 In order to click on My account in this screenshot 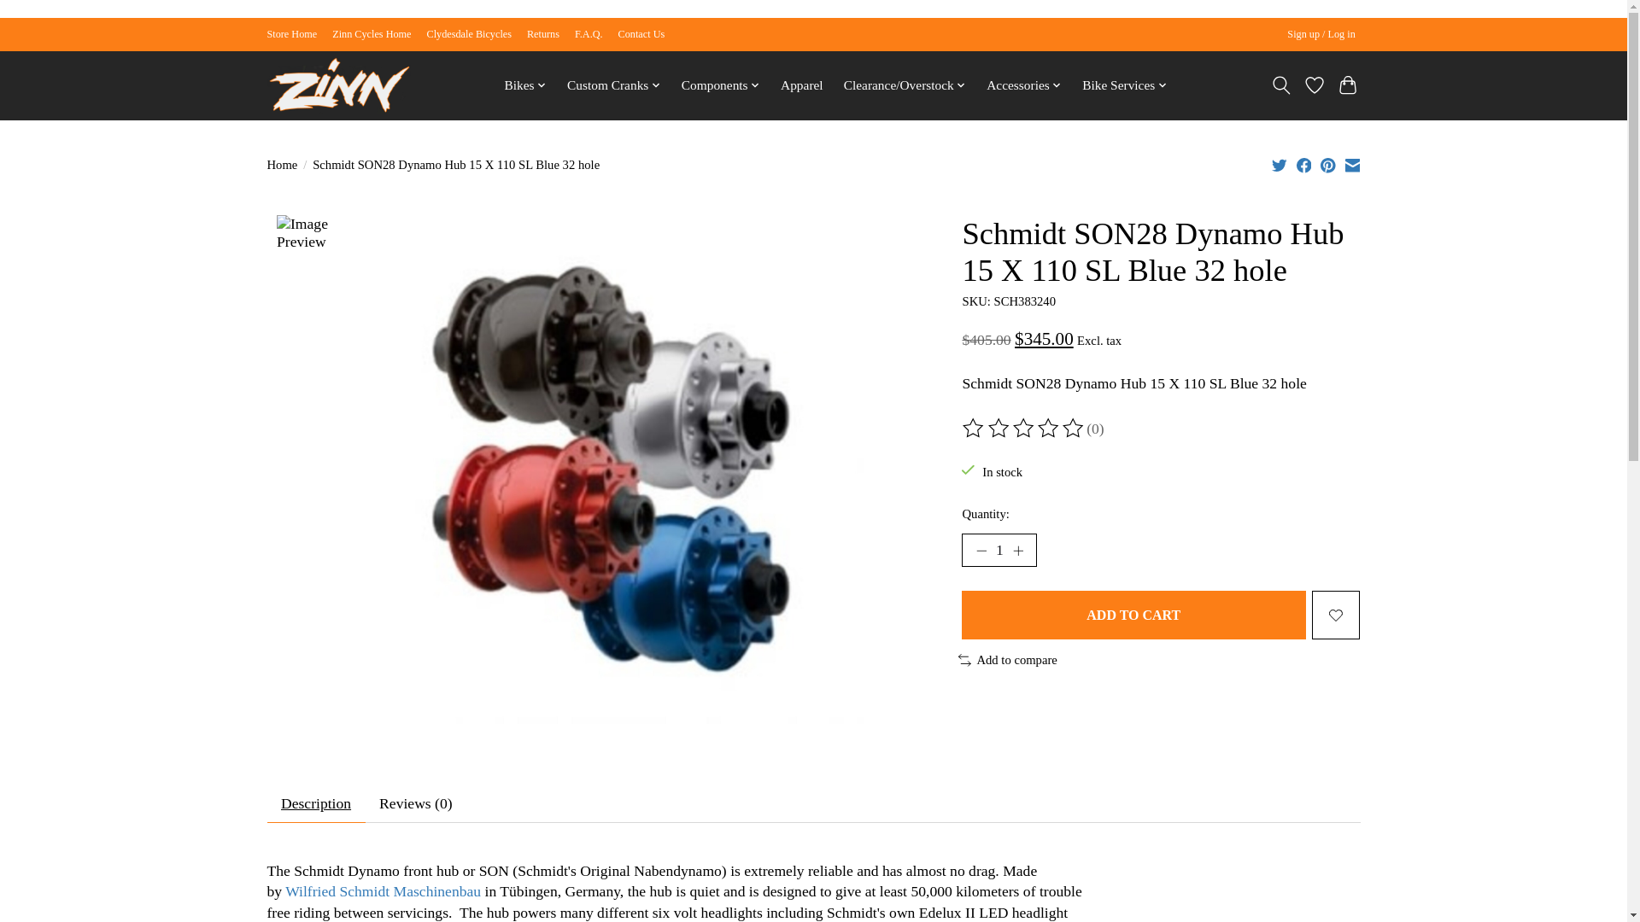, I will do `click(1321, 34)`.